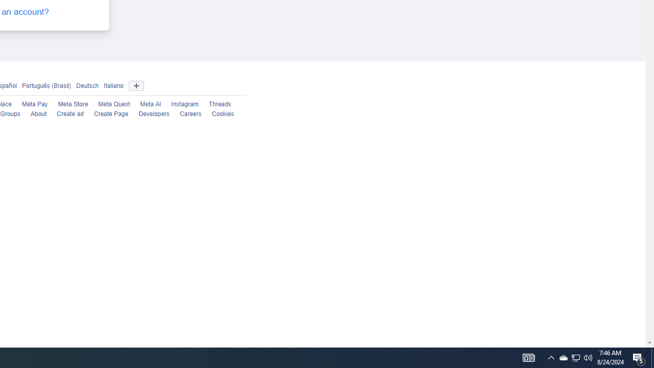  What do you see at coordinates (150, 104) in the screenshot?
I see `Meta AI` at bounding box center [150, 104].